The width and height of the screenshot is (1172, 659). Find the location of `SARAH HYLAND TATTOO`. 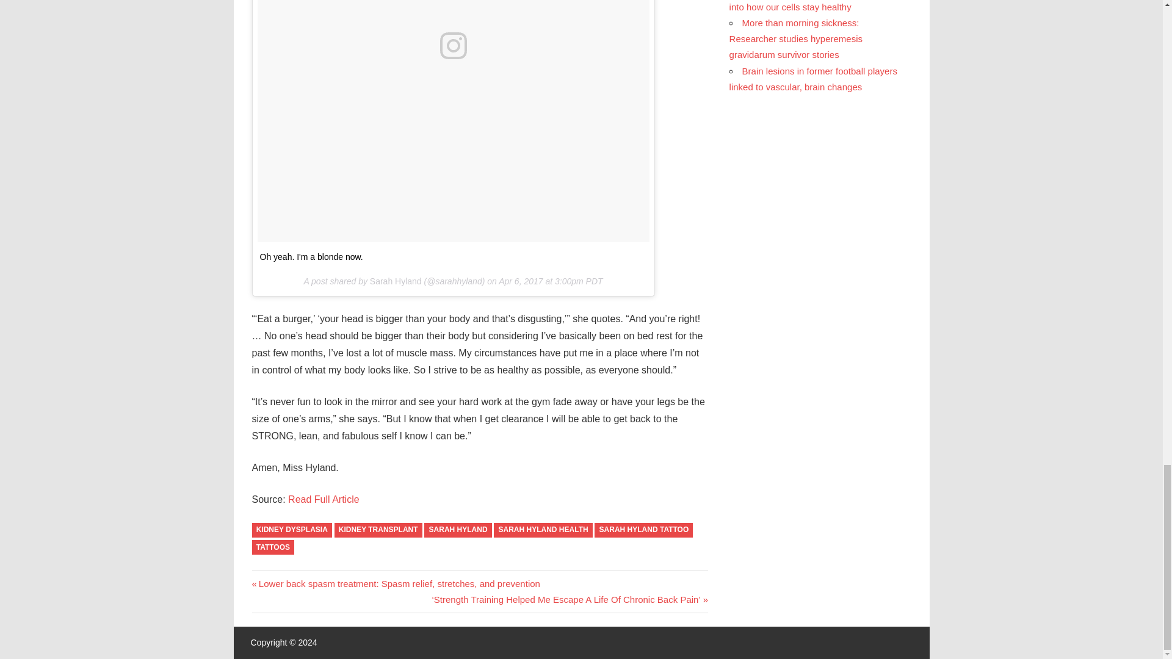

SARAH HYLAND TATTOO is located at coordinates (643, 531).